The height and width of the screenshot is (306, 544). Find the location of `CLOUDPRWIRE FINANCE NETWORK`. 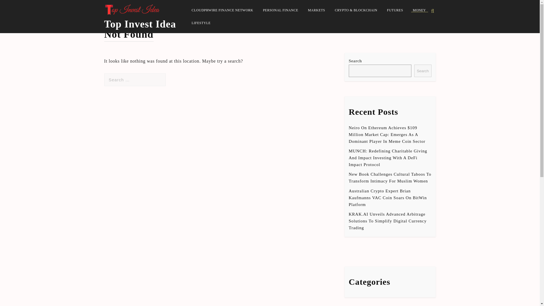

CLOUDPRWIRE FINANCE NETWORK is located at coordinates (222, 10).